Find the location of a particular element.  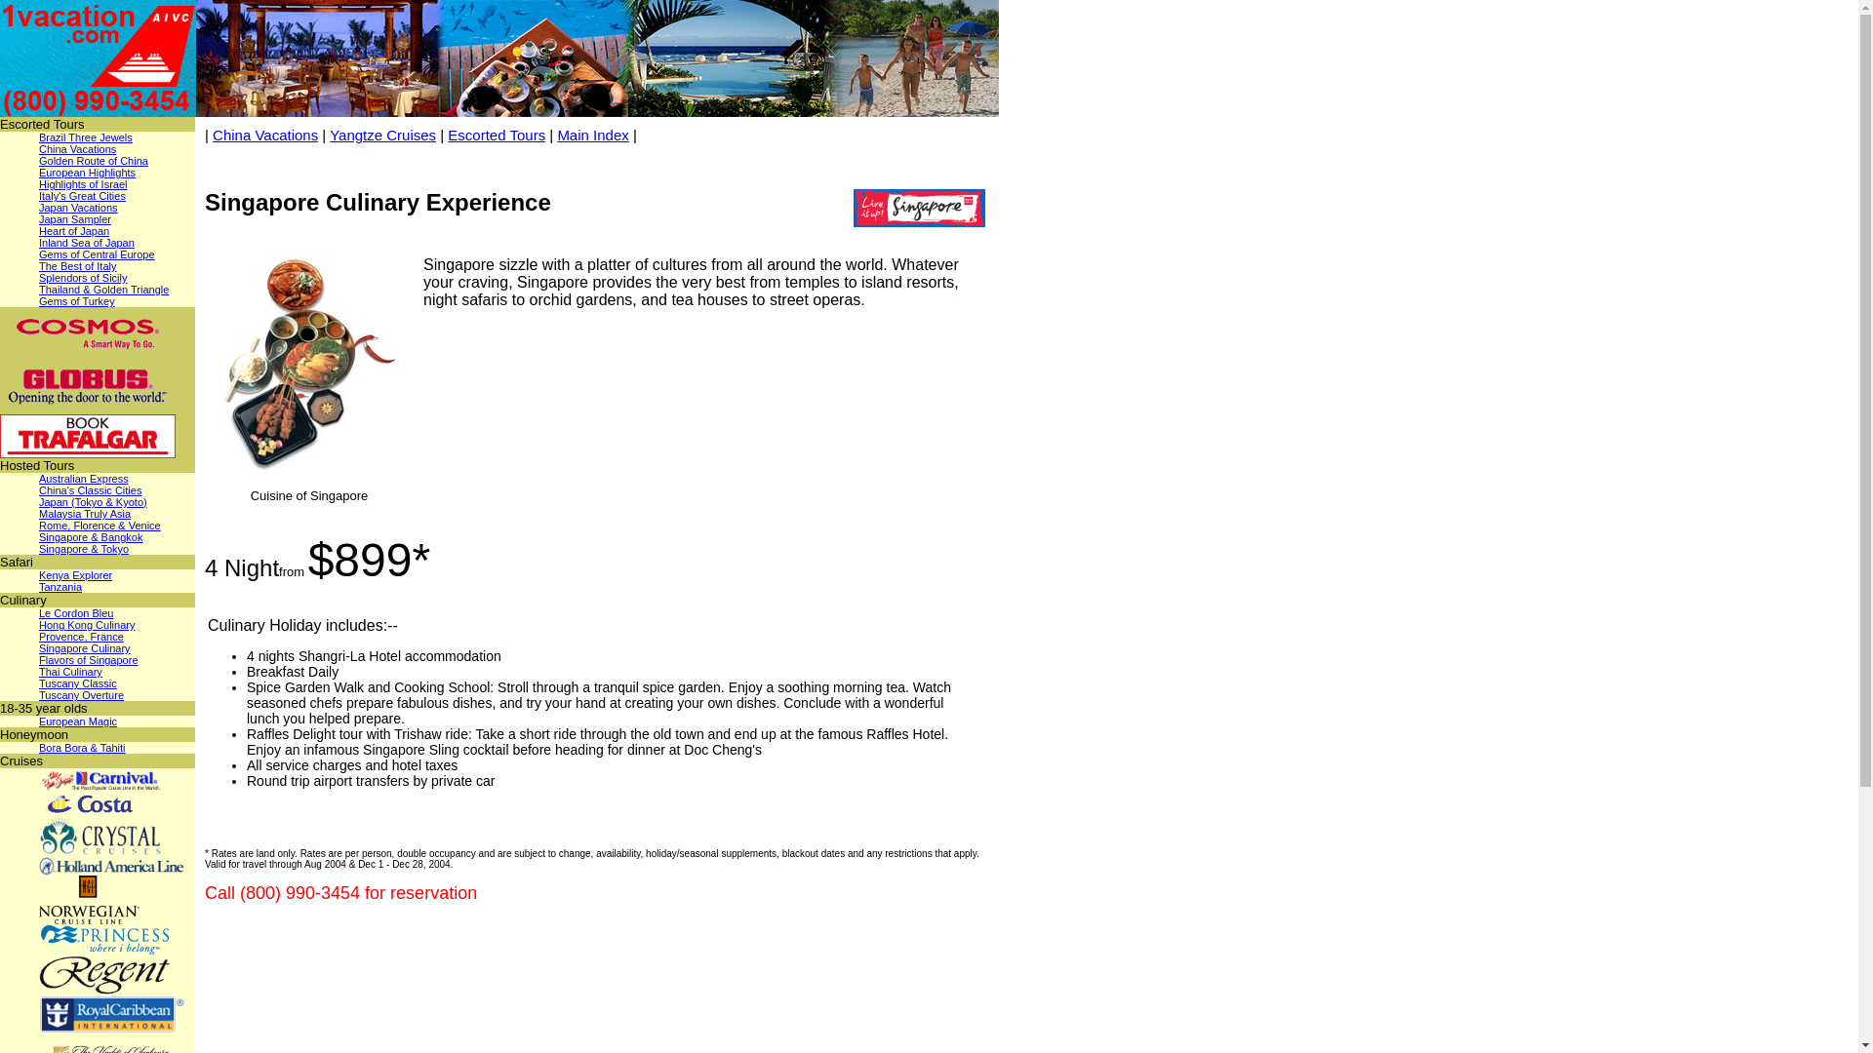

Australian Express is located at coordinates (84, 479).